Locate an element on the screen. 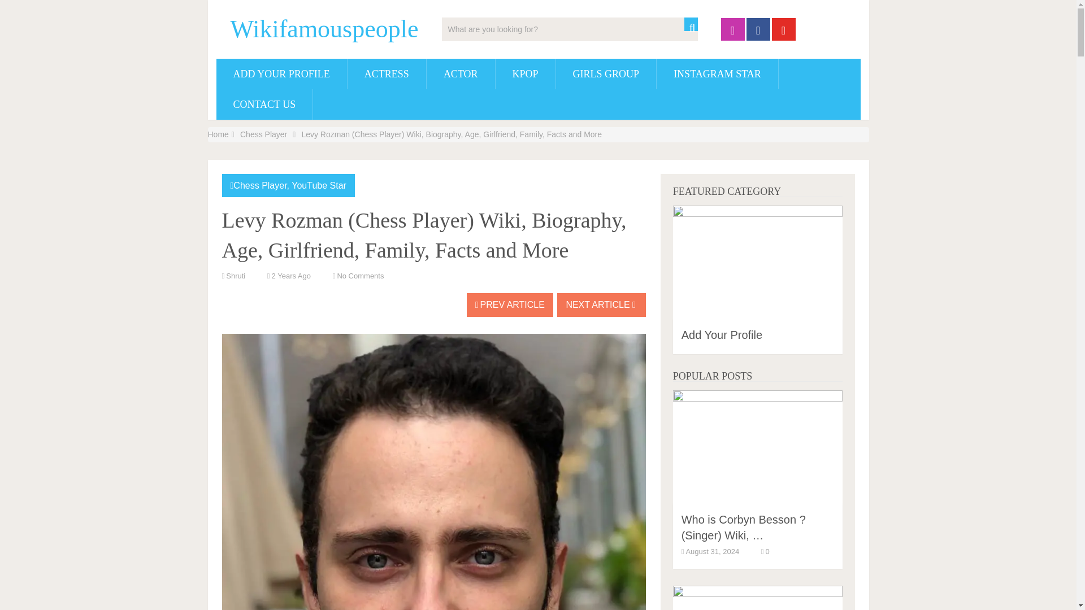 The width and height of the screenshot is (1085, 610). PREV ARTICLE is located at coordinates (510, 305).